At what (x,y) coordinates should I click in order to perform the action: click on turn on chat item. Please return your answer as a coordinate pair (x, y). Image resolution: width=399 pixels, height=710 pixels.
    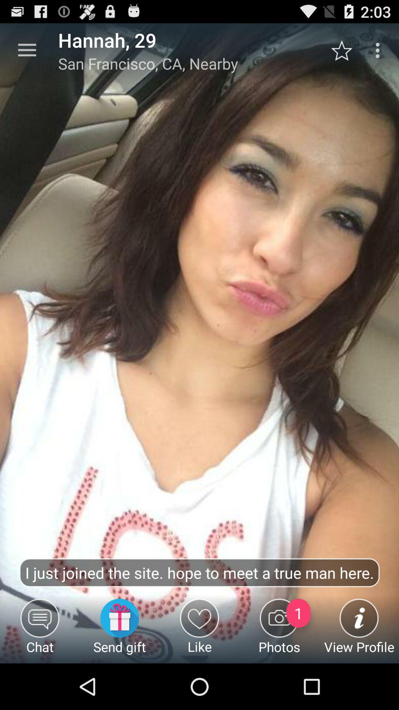
    Looking at the image, I should click on (40, 631).